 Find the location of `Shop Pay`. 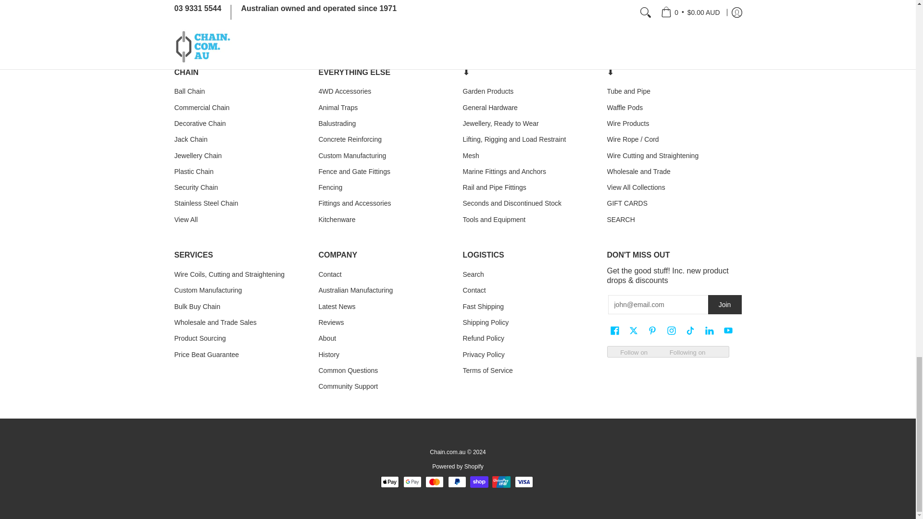

Shop Pay is located at coordinates (479, 482).